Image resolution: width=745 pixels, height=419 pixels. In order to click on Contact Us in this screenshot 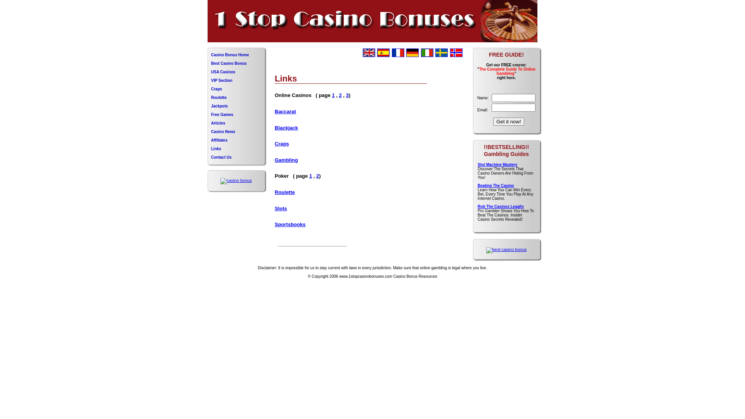, I will do `click(237, 158)`.